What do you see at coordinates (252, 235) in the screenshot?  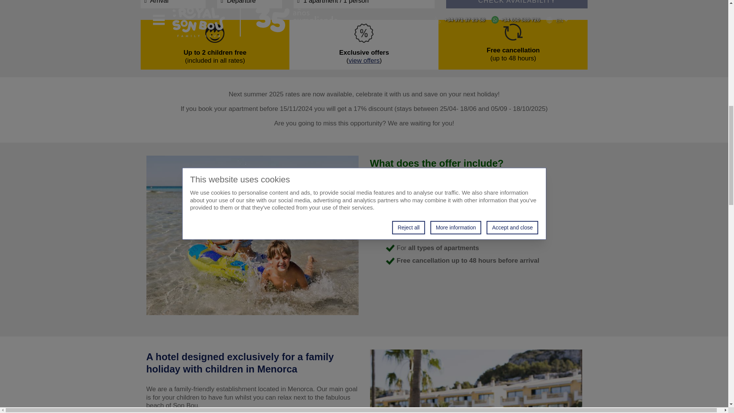 I see `royal -son -bou -2019-052` at bounding box center [252, 235].